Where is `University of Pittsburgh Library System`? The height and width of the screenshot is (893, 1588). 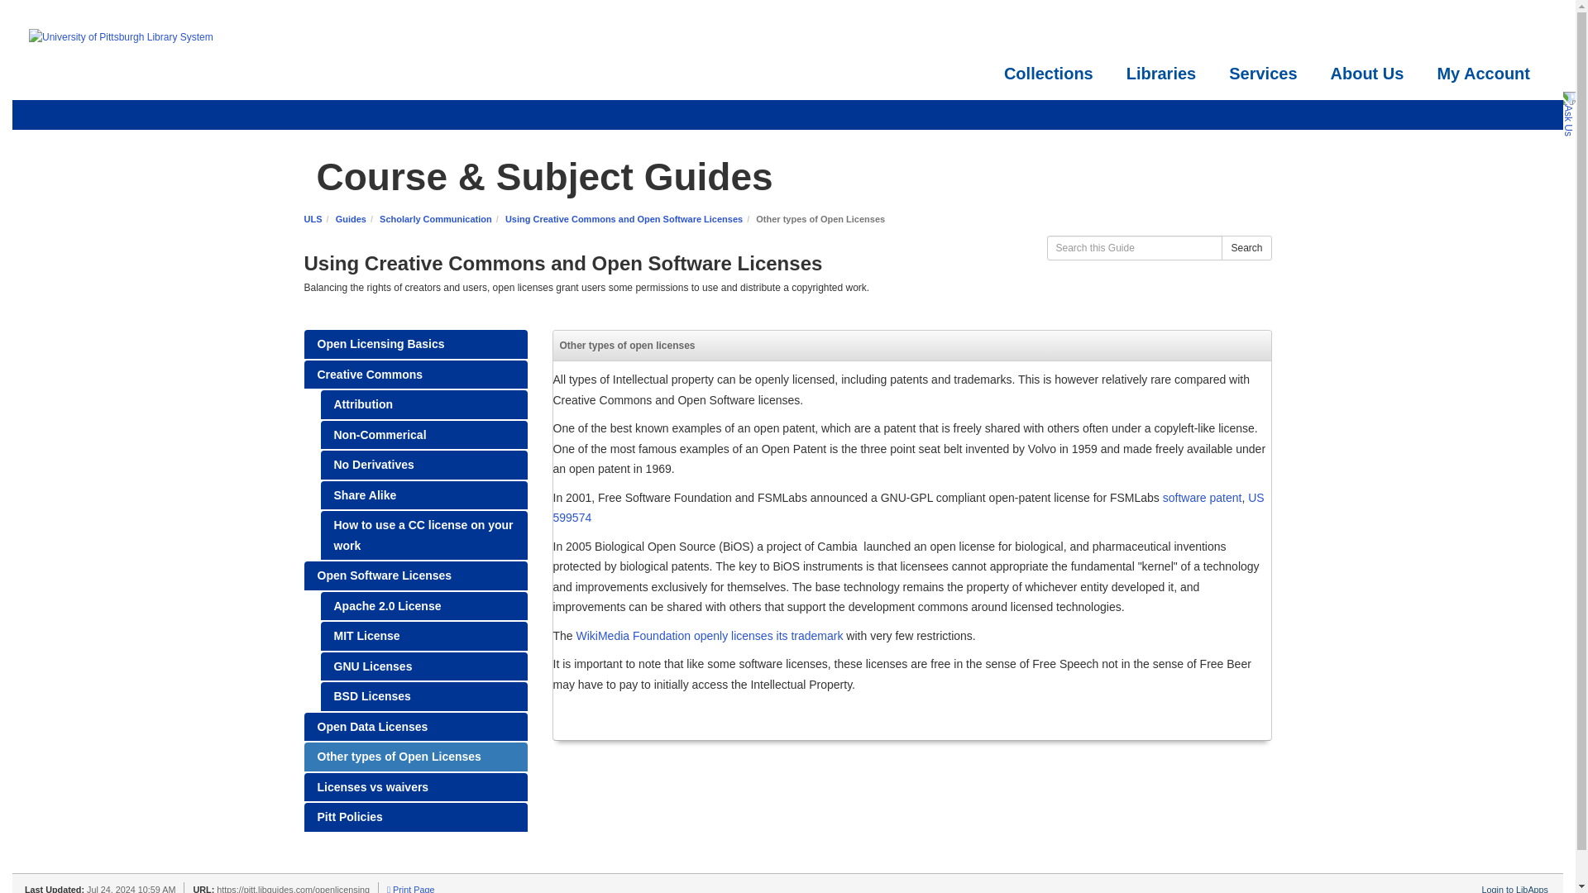
University of Pittsburgh Library System is located at coordinates (194, 38).